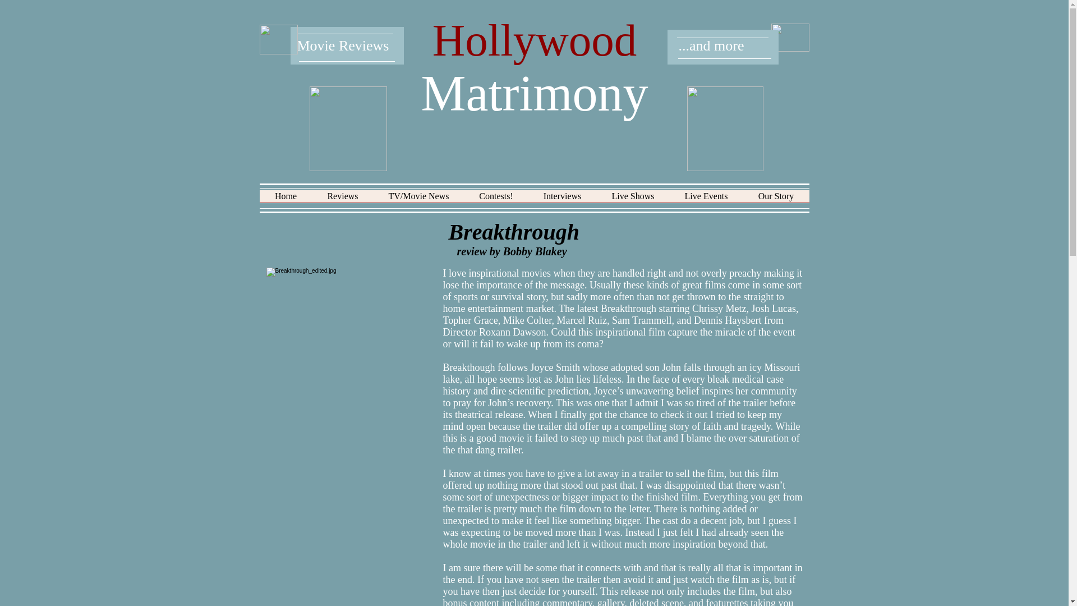 The height and width of the screenshot is (606, 1077). Describe the element at coordinates (706, 200) in the screenshot. I see `Live Events` at that location.